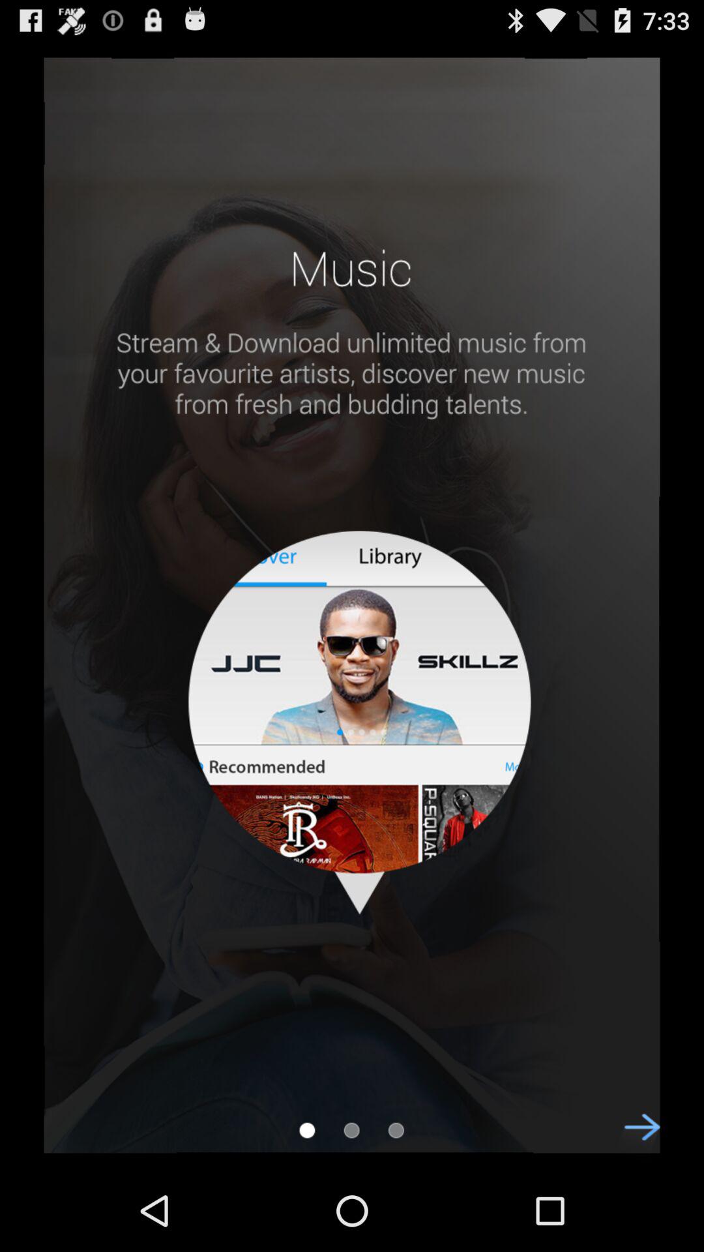 This screenshot has width=704, height=1252. What do you see at coordinates (307, 1130) in the screenshot?
I see `bookmark` at bounding box center [307, 1130].